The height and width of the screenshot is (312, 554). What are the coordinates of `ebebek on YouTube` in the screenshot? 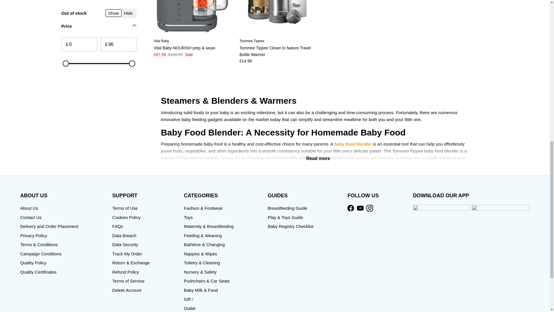 It's located at (360, 208).